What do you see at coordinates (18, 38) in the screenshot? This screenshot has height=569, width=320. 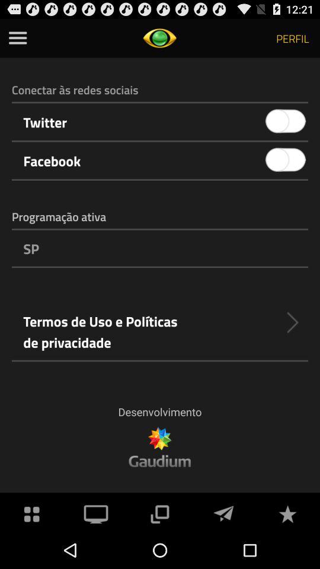 I see `menu icon` at bounding box center [18, 38].